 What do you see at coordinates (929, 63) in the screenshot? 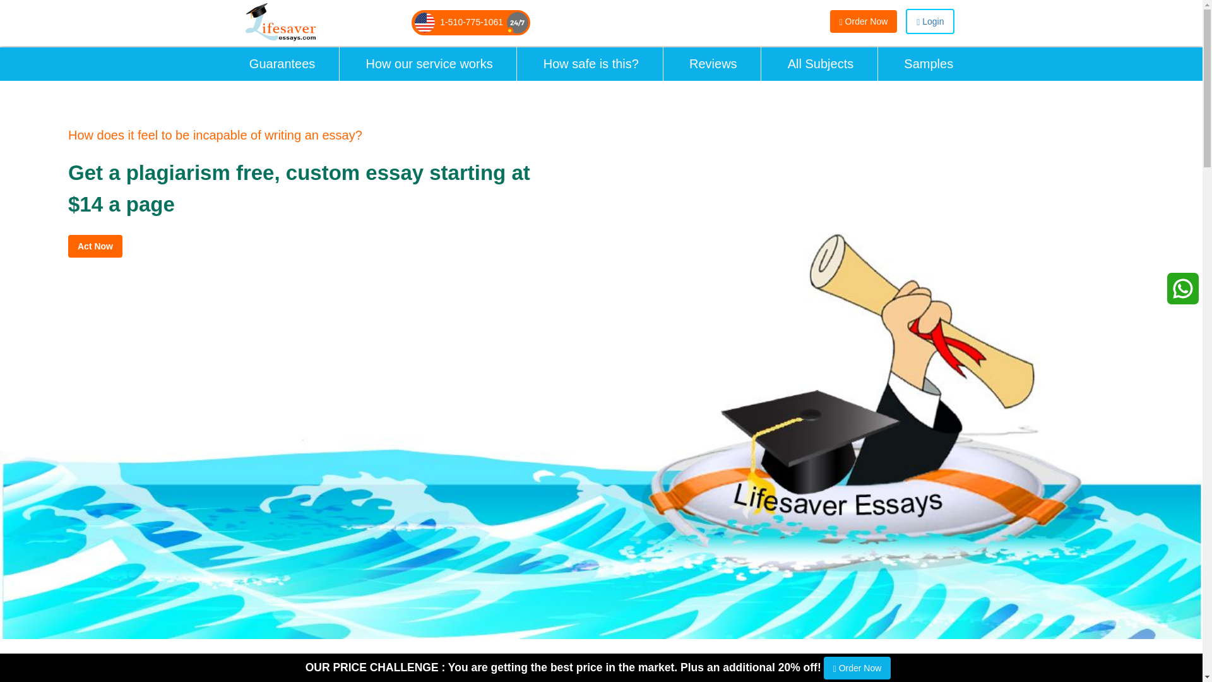
I see `Samples` at bounding box center [929, 63].